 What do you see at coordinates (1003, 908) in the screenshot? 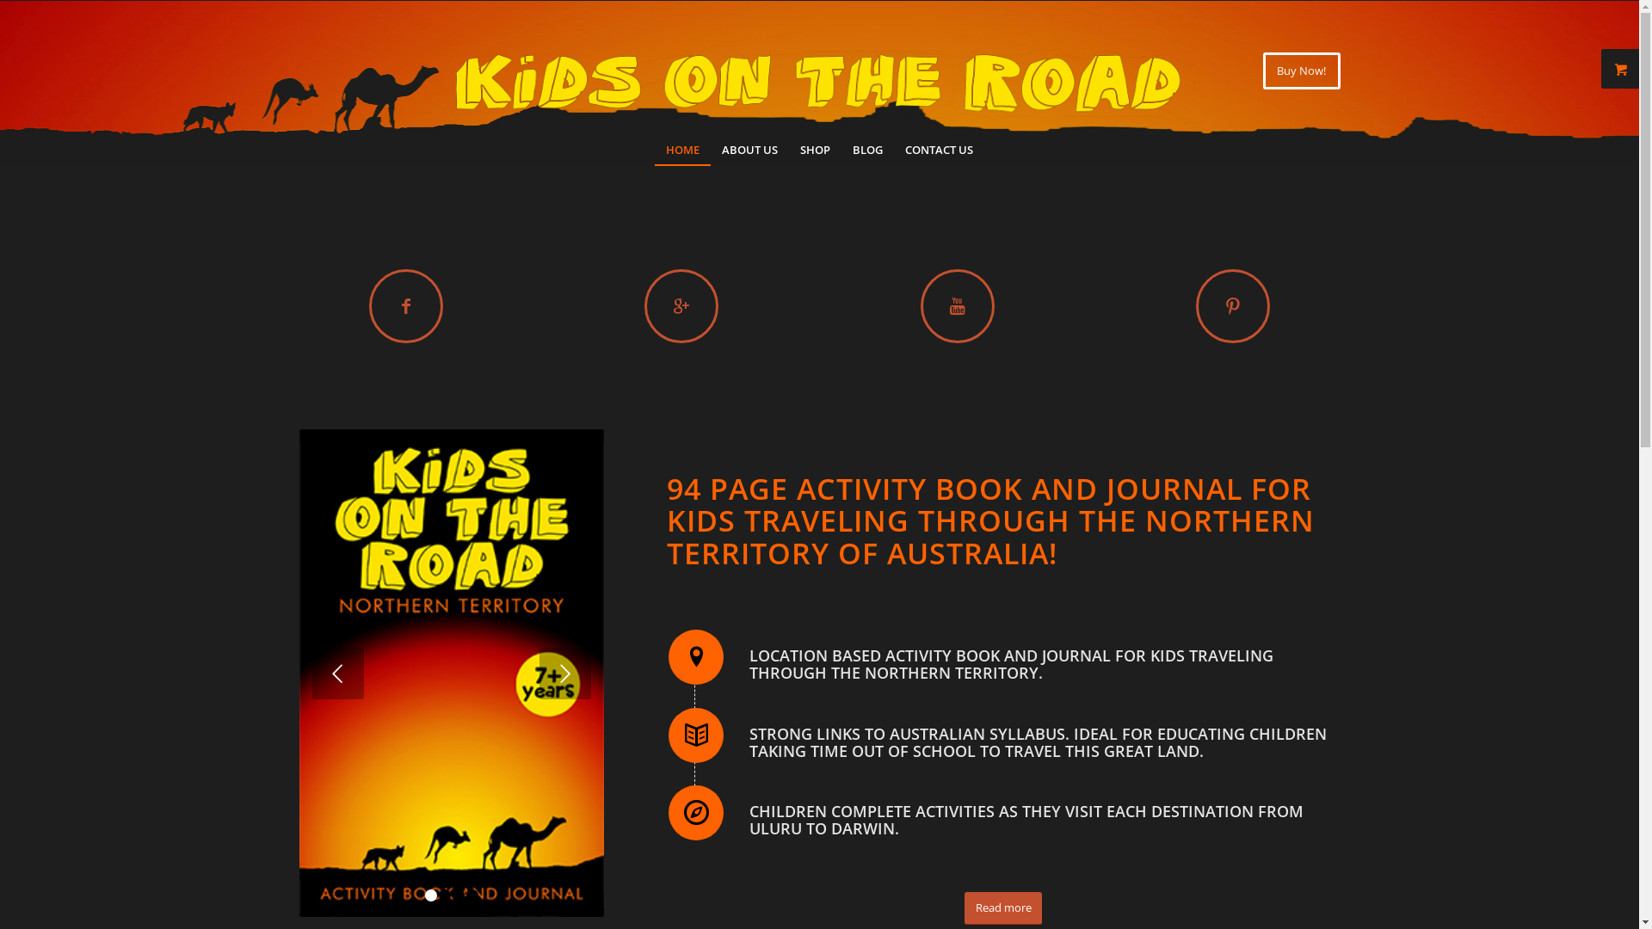
I see `Read more` at bounding box center [1003, 908].